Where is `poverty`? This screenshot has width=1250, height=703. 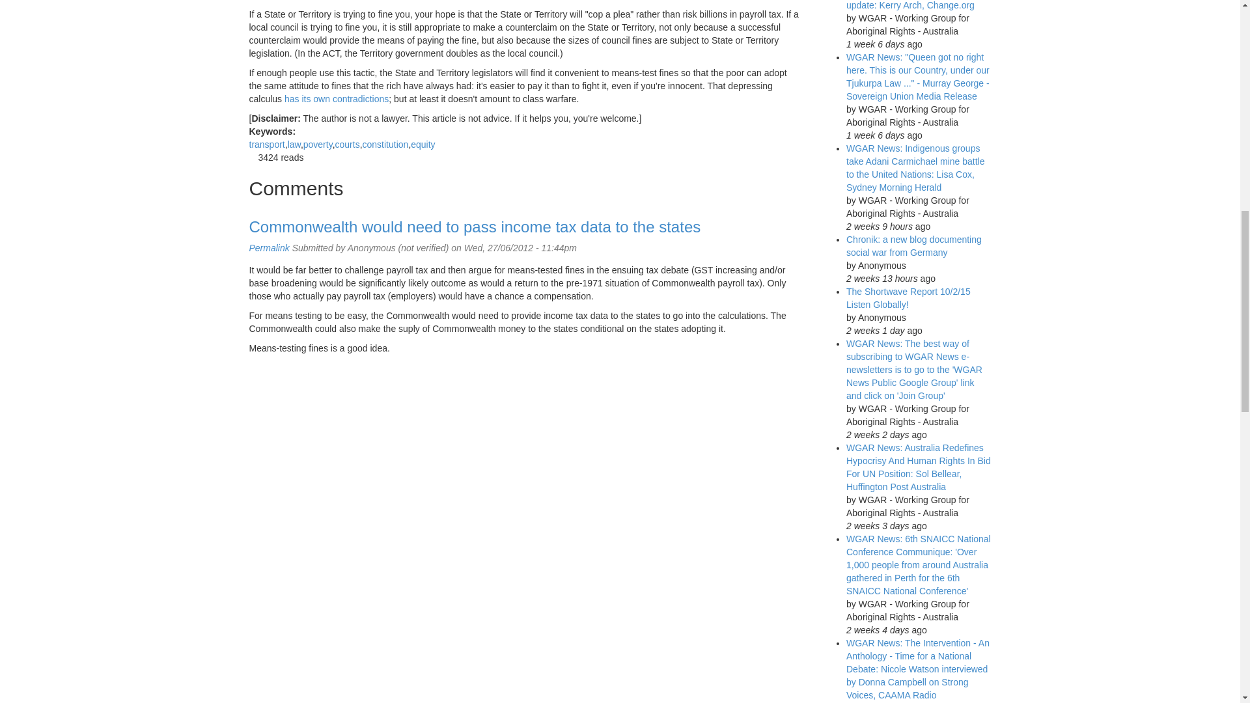 poverty is located at coordinates (318, 145).